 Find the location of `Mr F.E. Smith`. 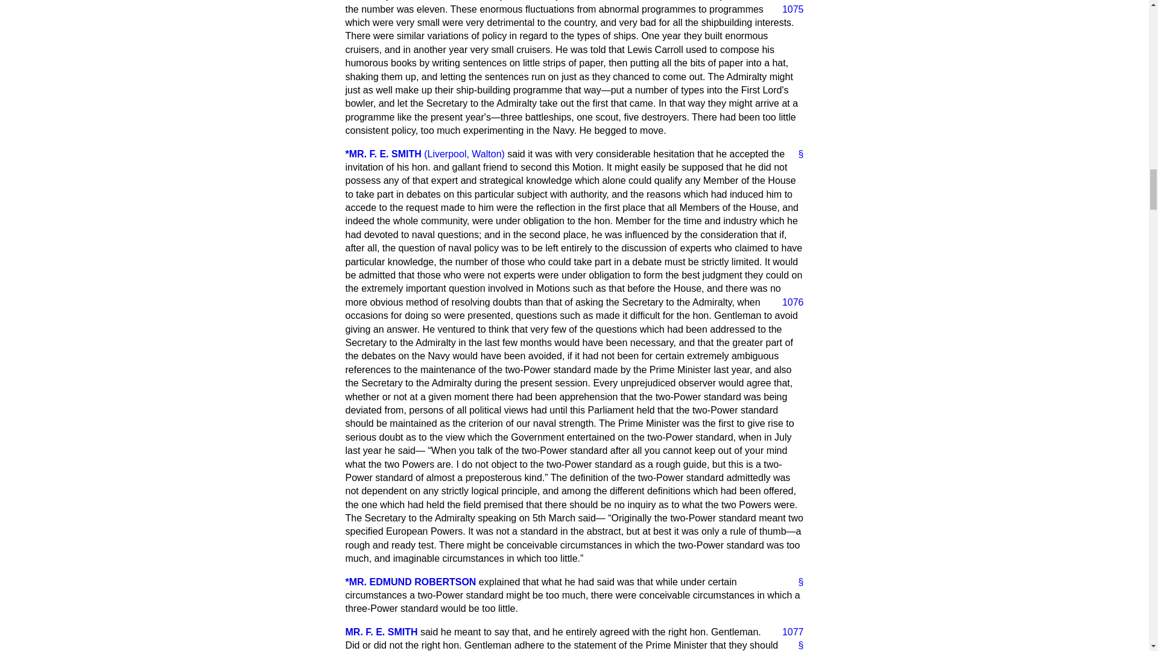

Mr F.E. Smith is located at coordinates (383, 154).